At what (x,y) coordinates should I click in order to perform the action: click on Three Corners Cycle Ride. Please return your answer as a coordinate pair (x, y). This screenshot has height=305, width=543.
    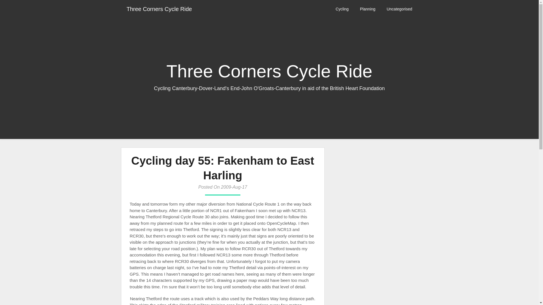
    Looking at the image, I should click on (159, 9).